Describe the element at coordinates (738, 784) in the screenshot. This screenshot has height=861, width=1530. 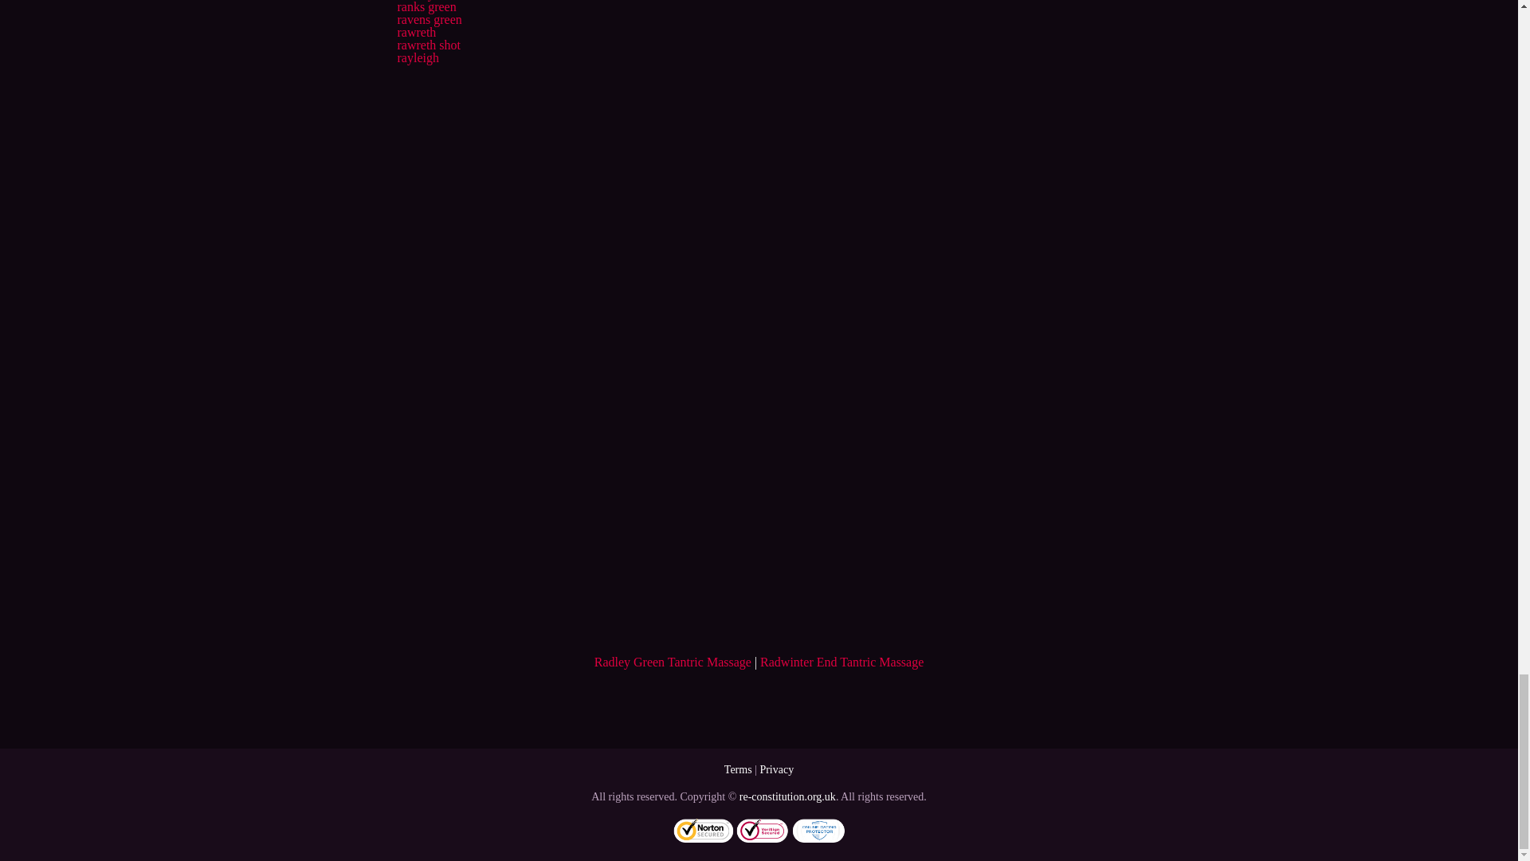
I see `Terms` at that location.